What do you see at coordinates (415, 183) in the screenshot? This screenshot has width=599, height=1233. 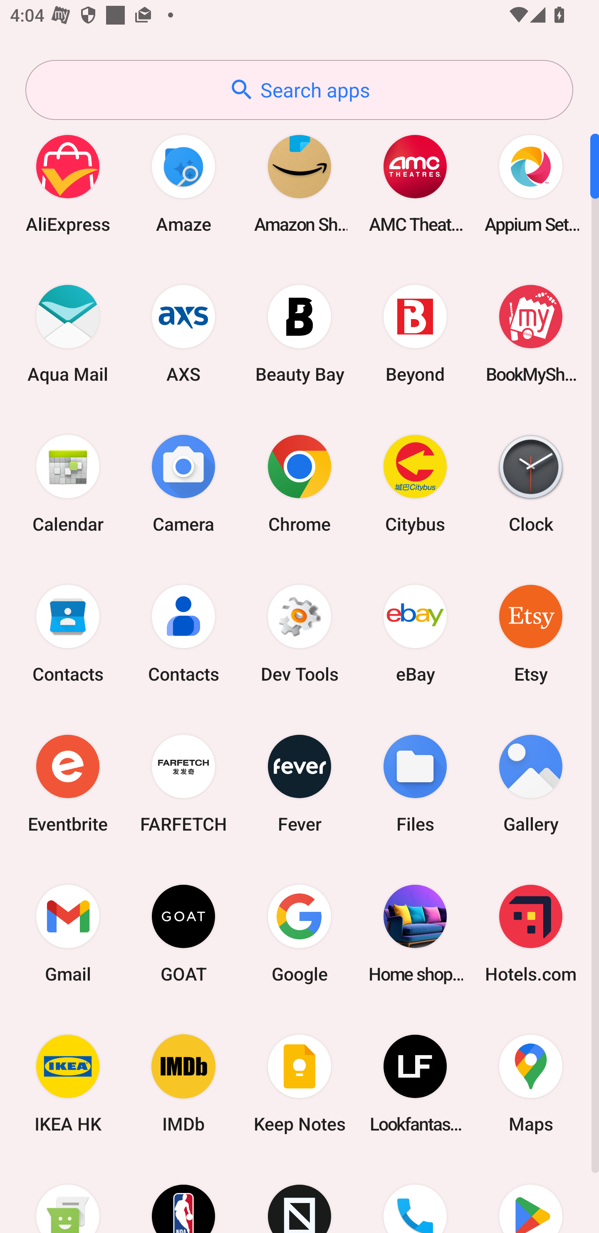 I see `AMC Theatres` at bounding box center [415, 183].